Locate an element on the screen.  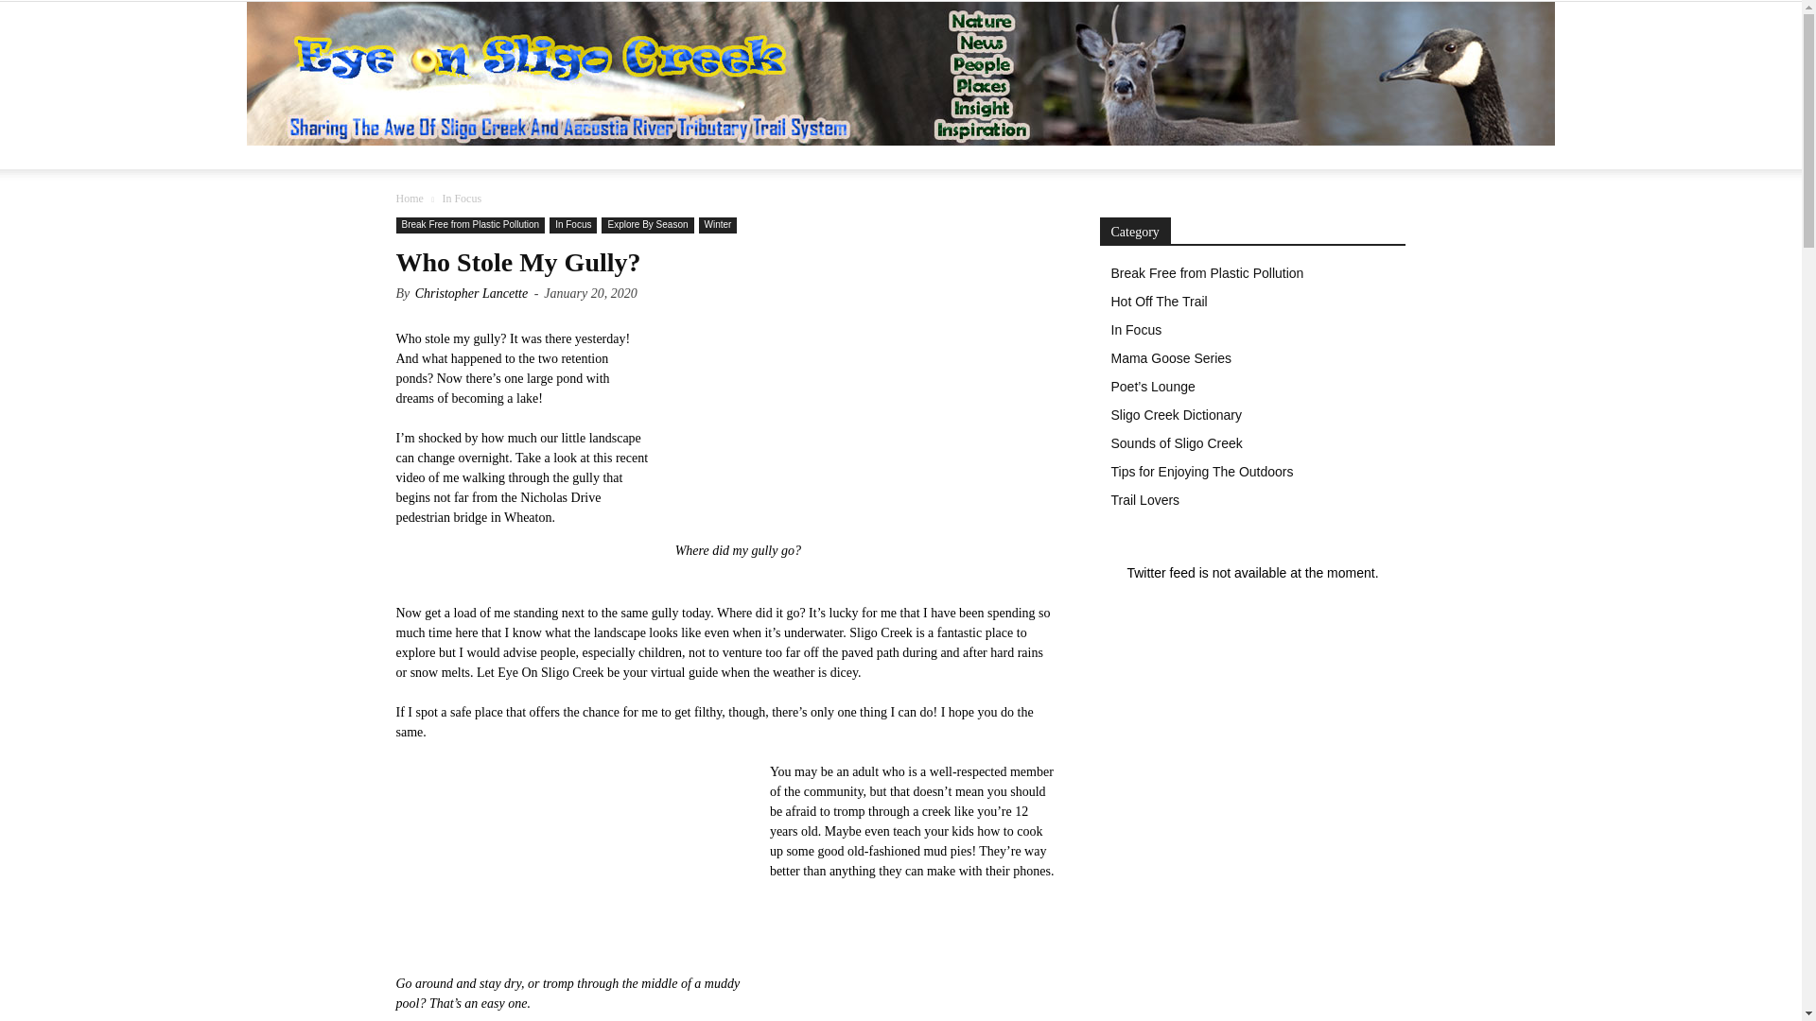
Youtube is located at coordinates (1341, 157).